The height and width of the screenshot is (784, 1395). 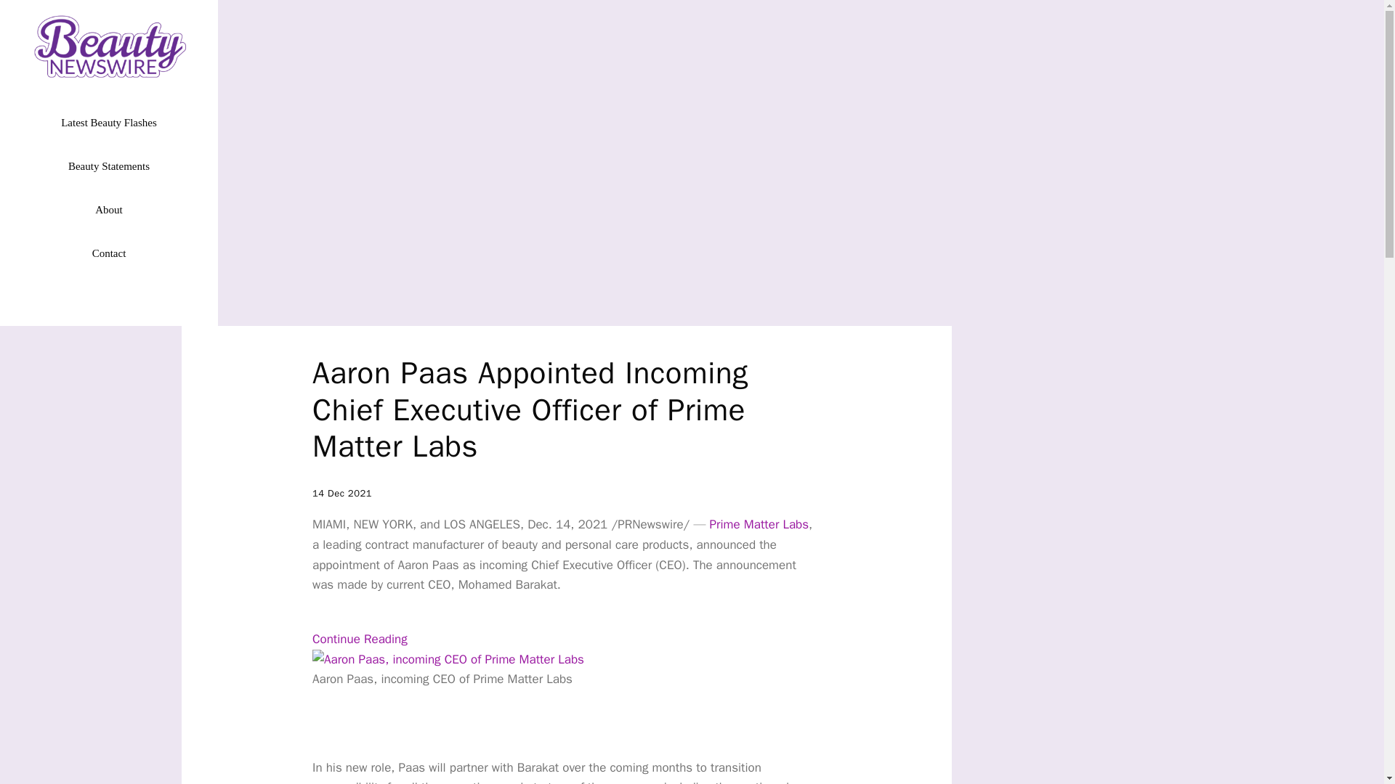 I want to click on Continue Reading, so click(x=360, y=639).